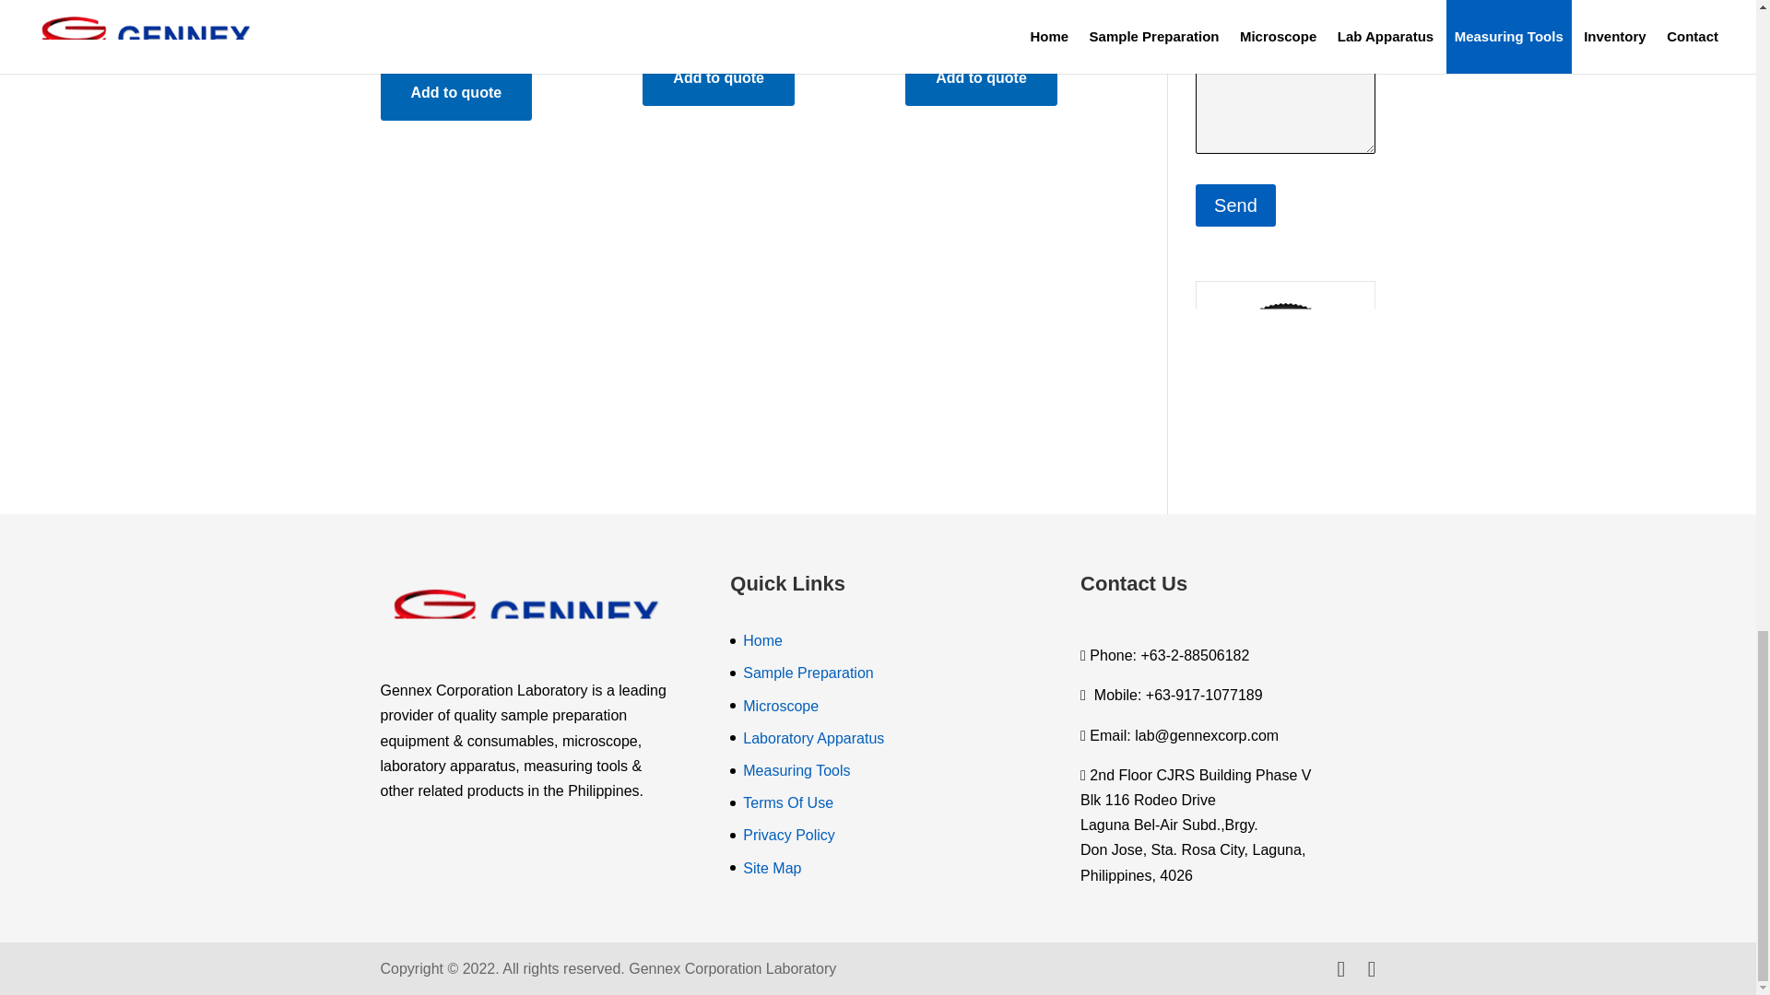 The image size is (1770, 995). Describe the element at coordinates (1235, 205) in the screenshot. I see `Send` at that location.